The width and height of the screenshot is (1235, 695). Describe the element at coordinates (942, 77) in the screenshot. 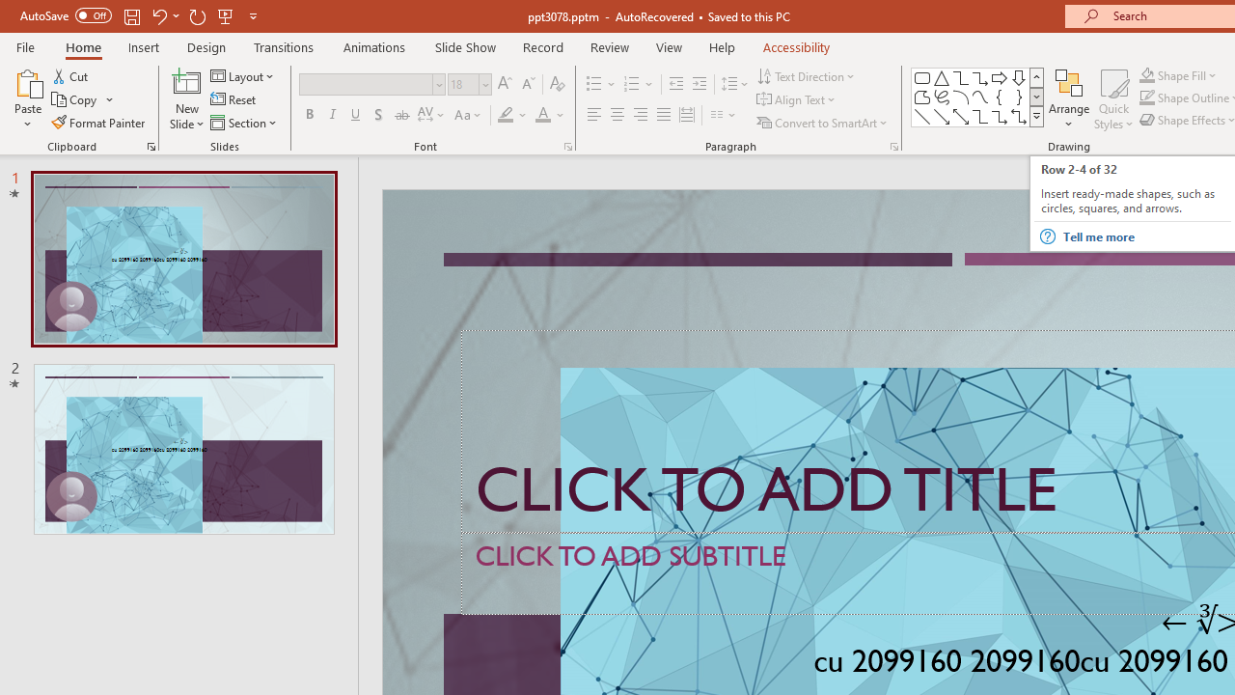

I see `Isosceles Triangle` at that location.